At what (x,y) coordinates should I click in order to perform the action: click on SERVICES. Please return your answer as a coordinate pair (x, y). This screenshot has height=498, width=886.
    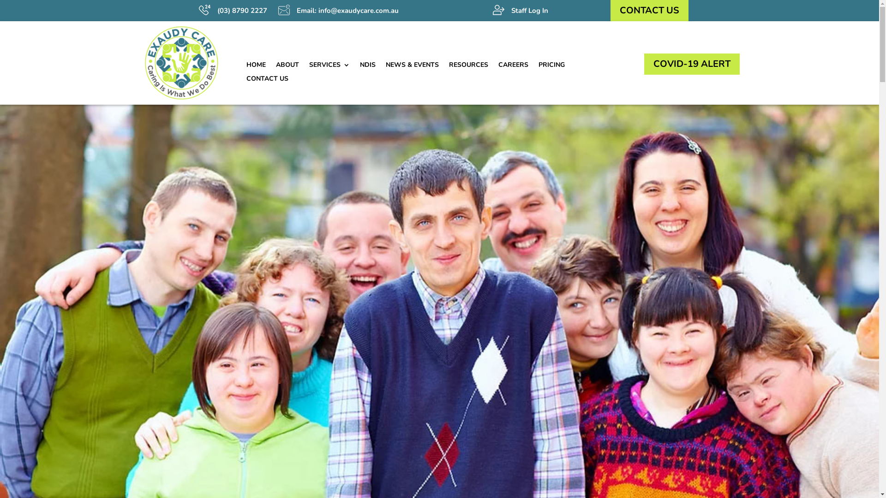
    Looking at the image, I should click on (329, 66).